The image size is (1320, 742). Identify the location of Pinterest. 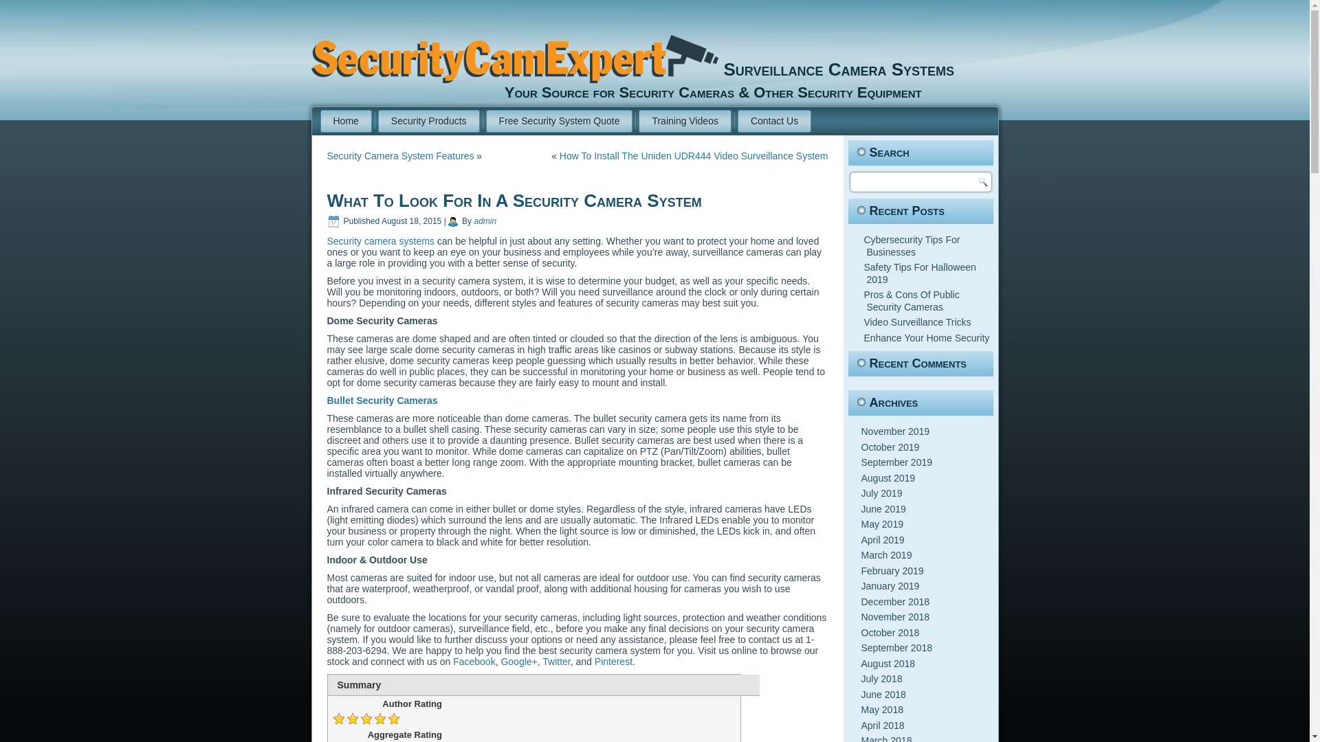
(613, 661).